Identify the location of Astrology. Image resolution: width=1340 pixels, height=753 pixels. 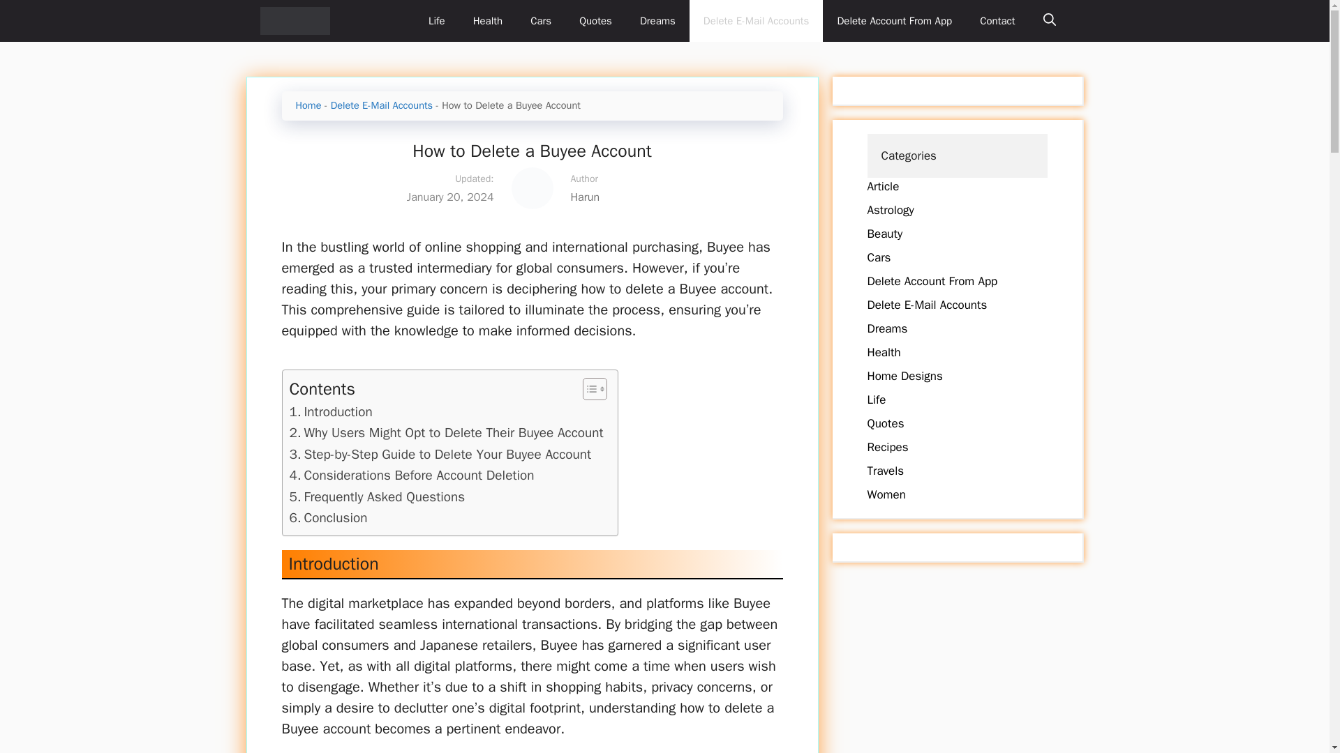
(891, 210).